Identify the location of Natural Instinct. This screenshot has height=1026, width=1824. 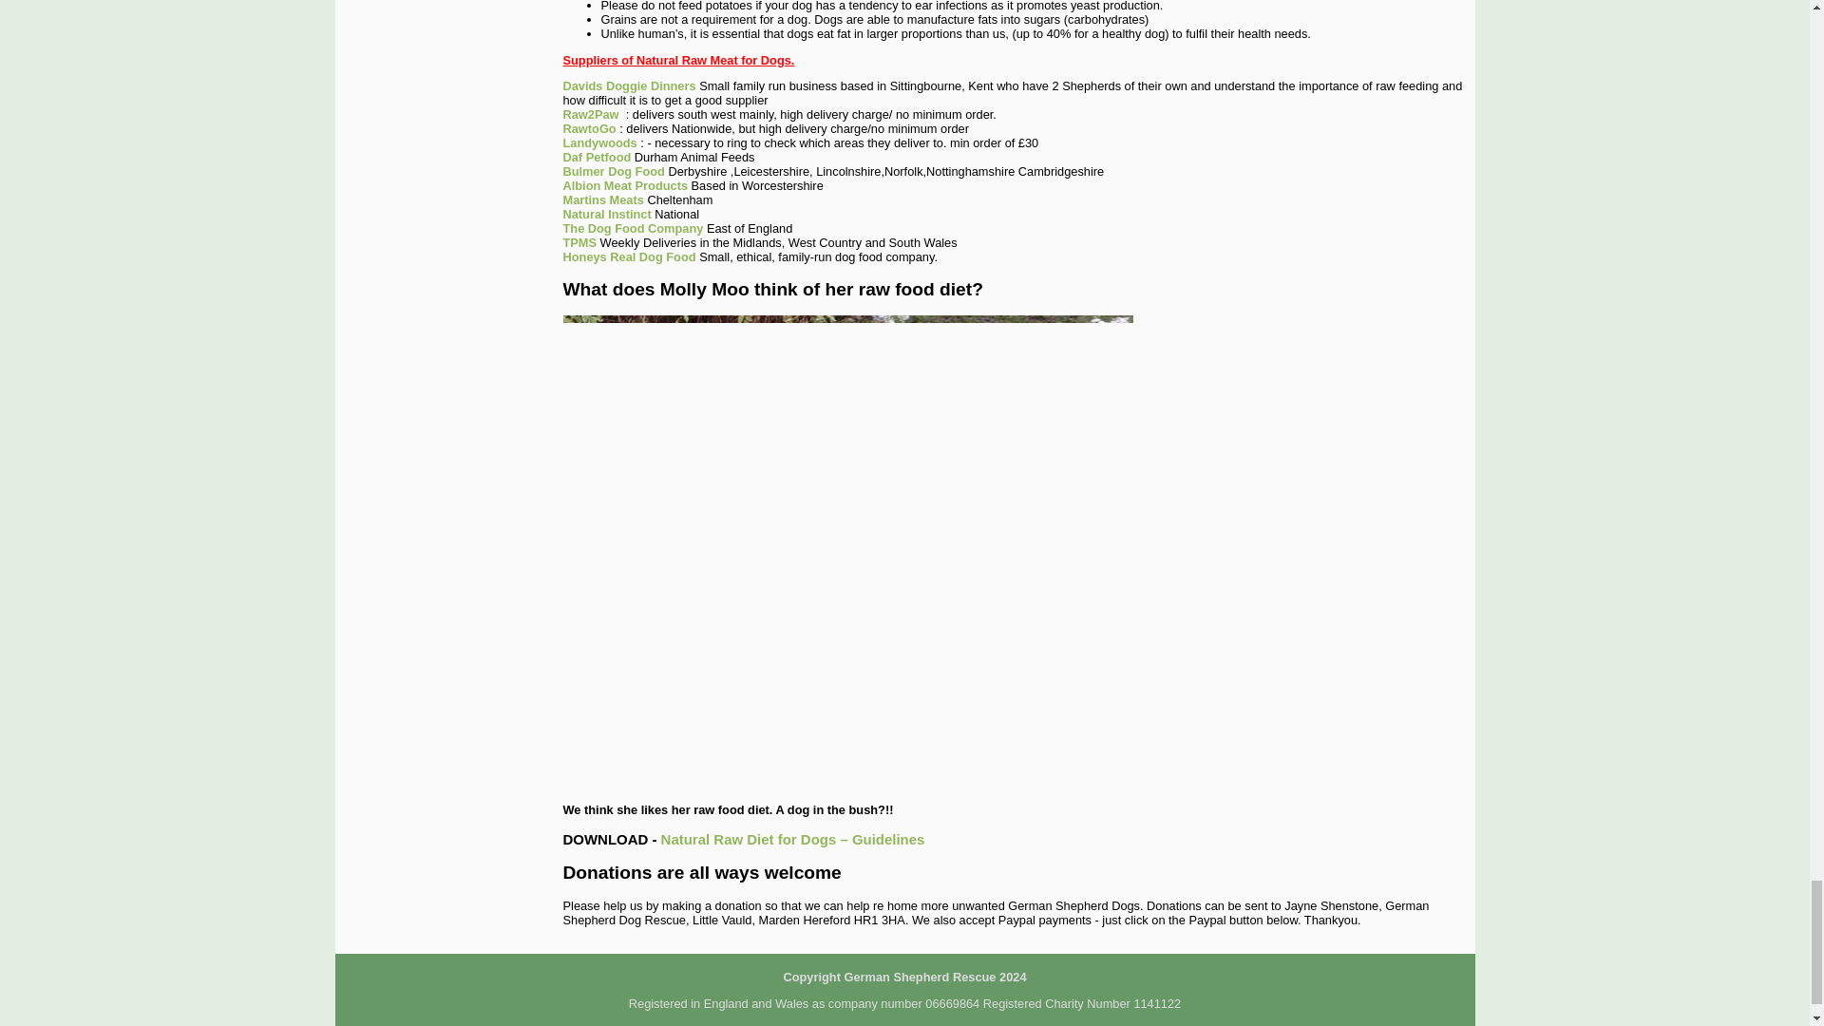
(606, 215).